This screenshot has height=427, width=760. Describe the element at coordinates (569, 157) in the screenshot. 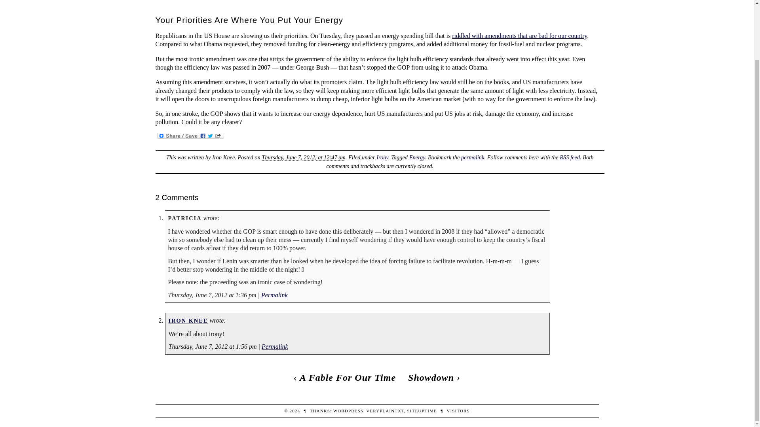

I see `RSS feed` at that location.